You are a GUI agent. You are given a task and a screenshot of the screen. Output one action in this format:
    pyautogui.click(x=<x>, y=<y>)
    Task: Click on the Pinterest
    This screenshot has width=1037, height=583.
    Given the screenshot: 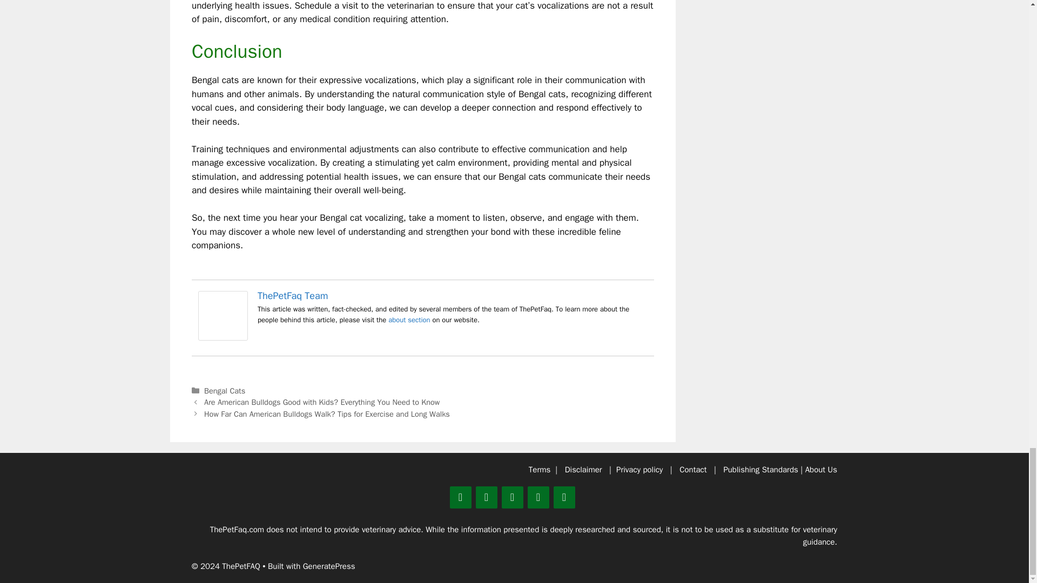 What is the action you would take?
    pyautogui.click(x=486, y=497)
    